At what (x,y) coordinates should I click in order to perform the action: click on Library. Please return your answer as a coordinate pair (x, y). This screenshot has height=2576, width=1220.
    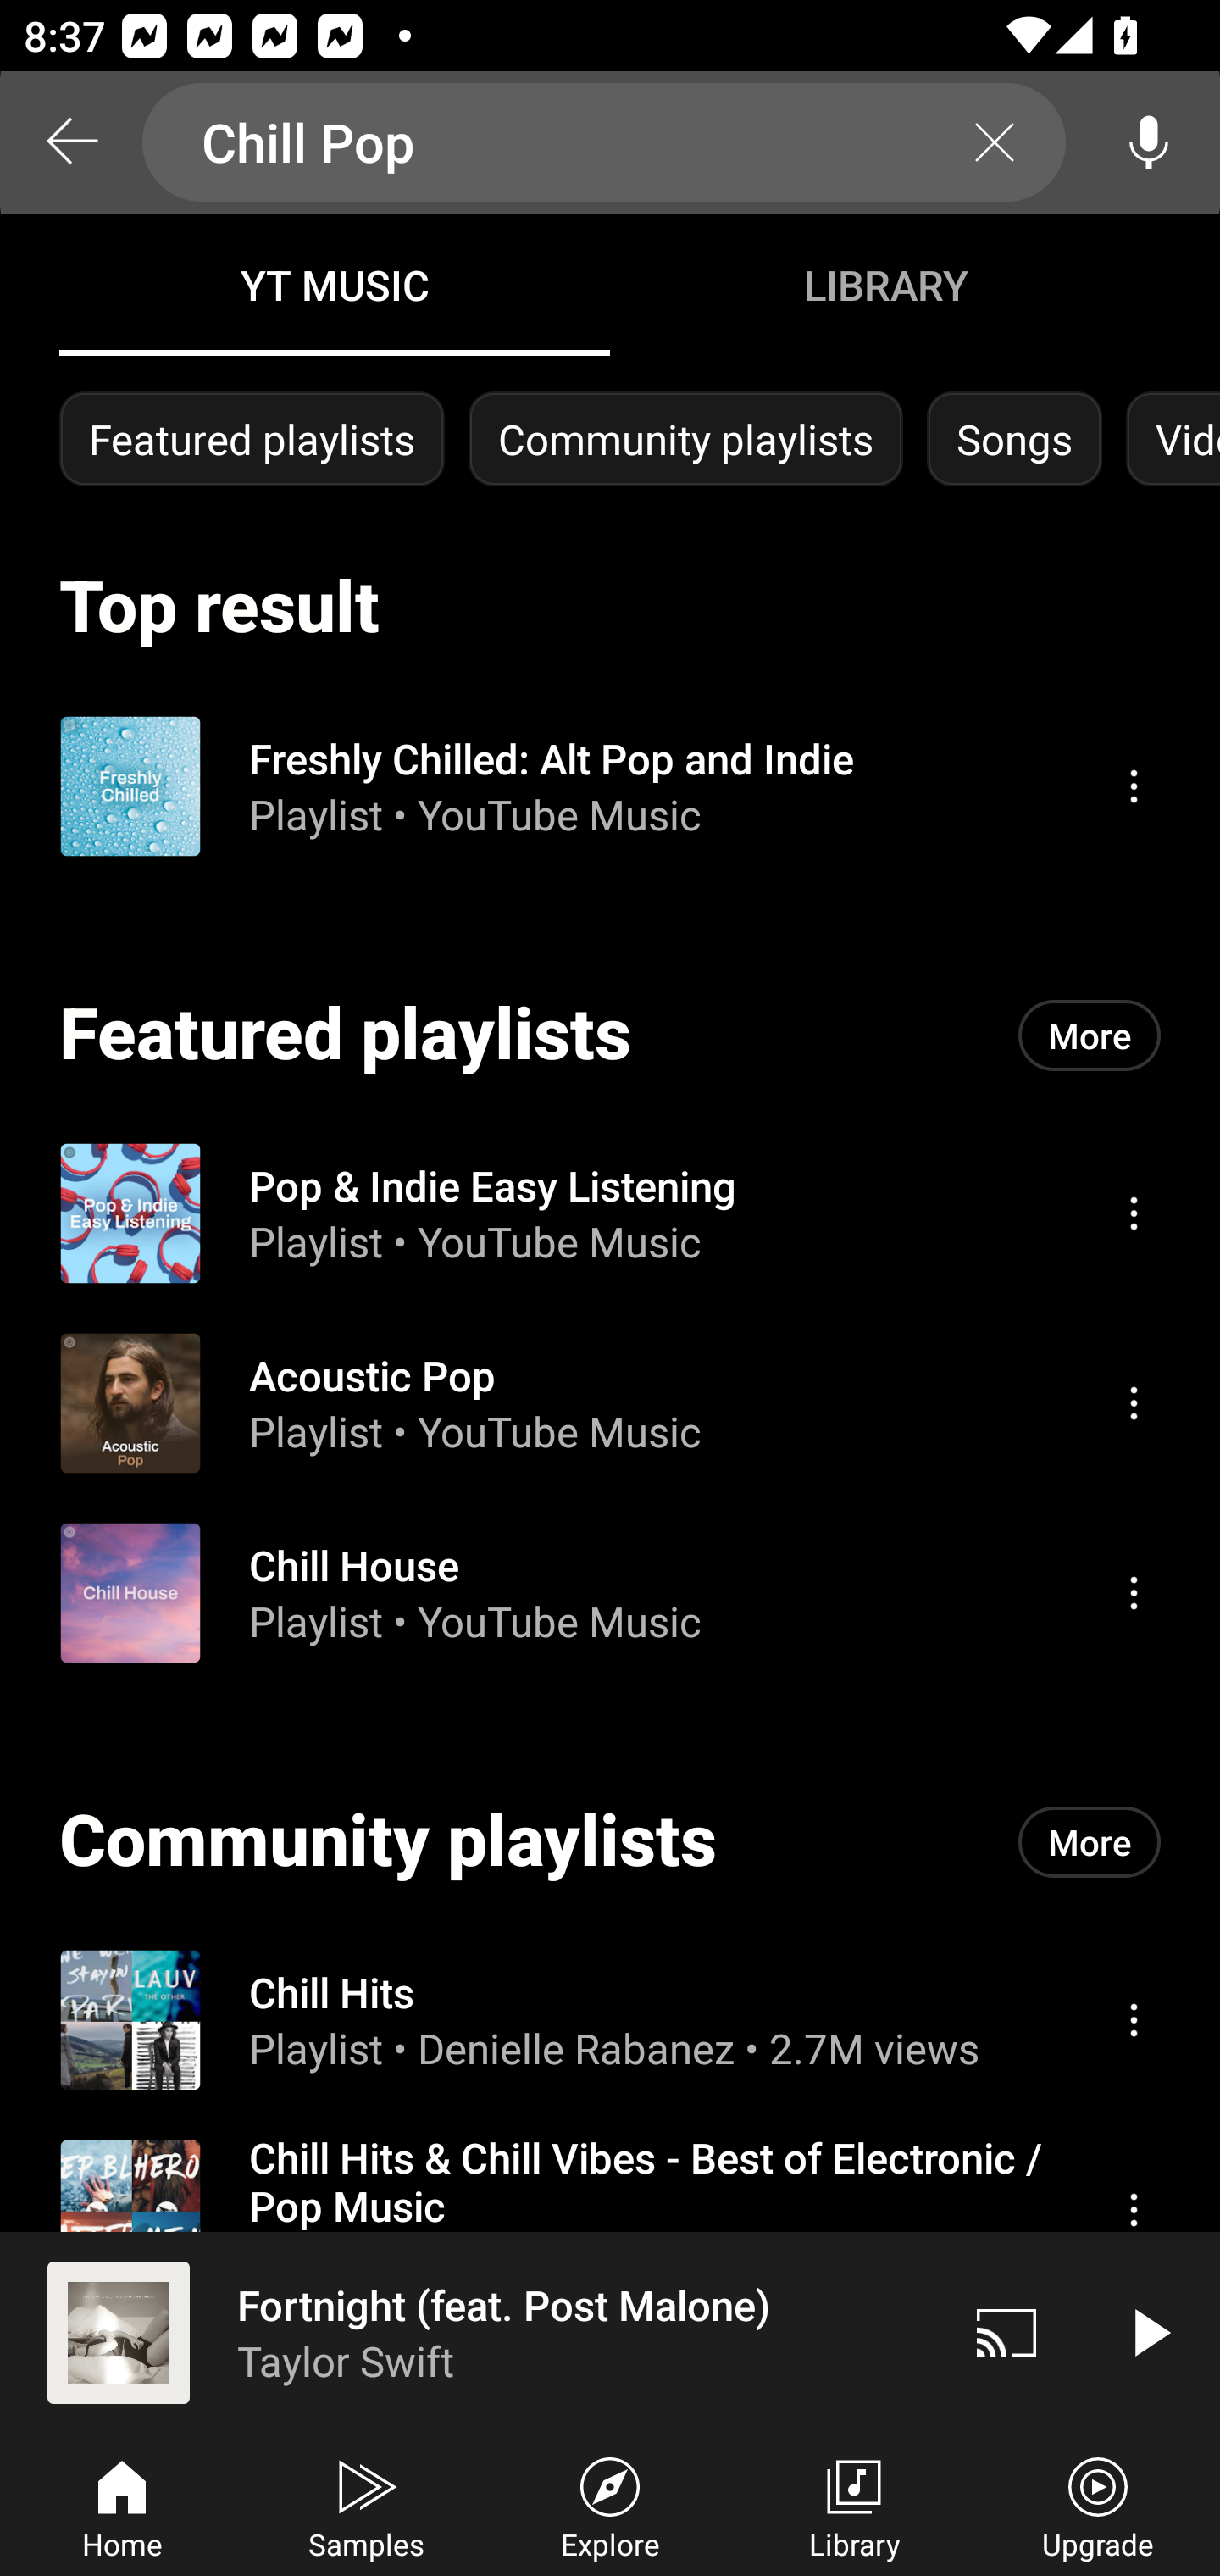
    Looking at the image, I should click on (854, 2505).